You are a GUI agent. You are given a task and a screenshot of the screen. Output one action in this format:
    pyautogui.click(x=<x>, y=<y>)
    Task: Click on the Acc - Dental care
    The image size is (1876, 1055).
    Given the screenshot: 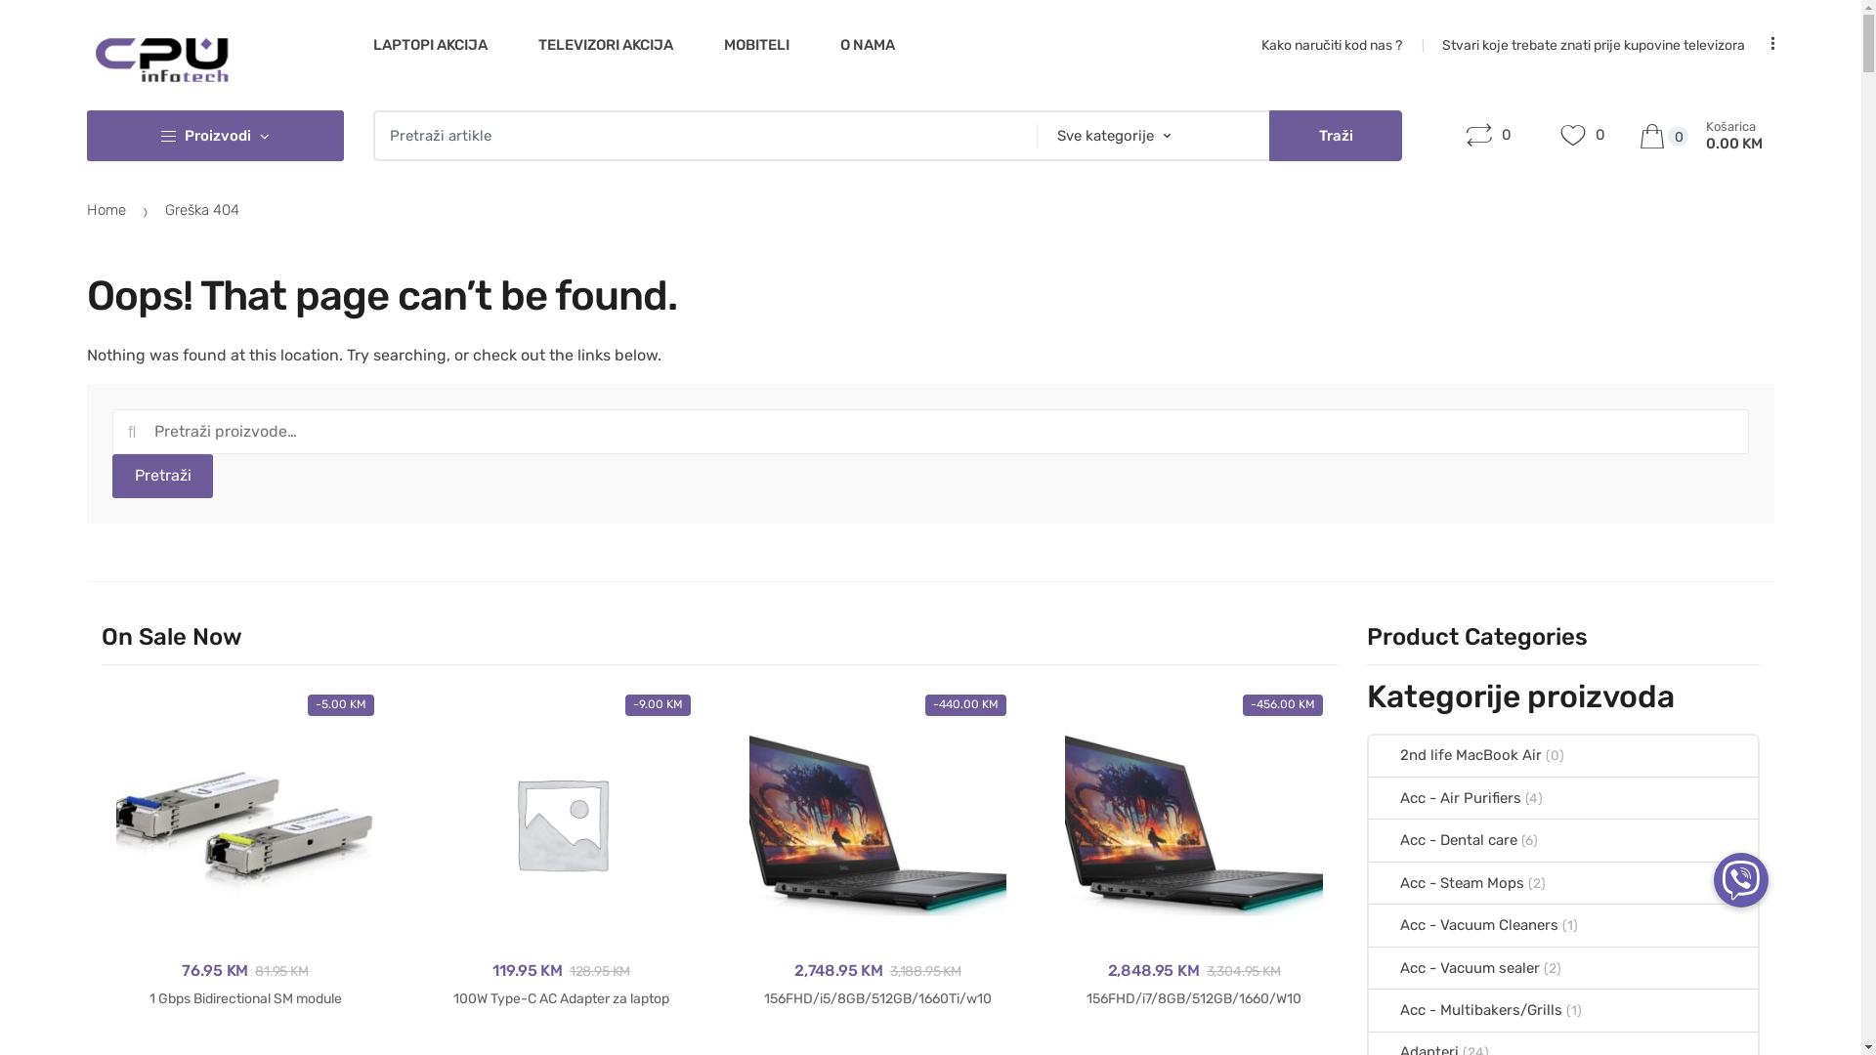 What is the action you would take?
    pyautogui.click(x=1443, y=840)
    